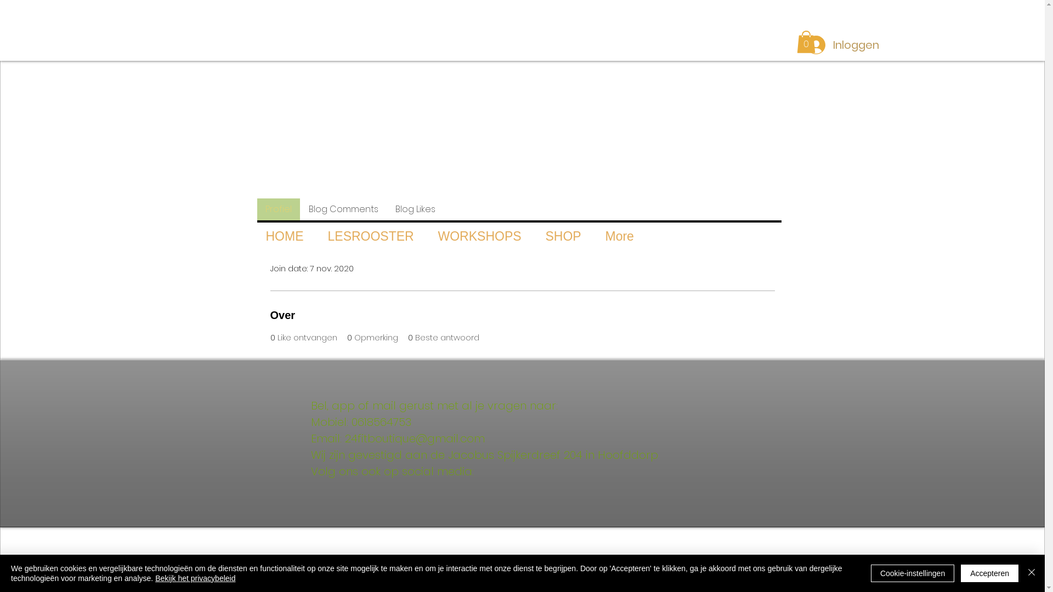  What do you see at coordinates (195, 578) in the screenshot?
I see `Bekijk het privacybeleid` at bounding box center [195, 578].